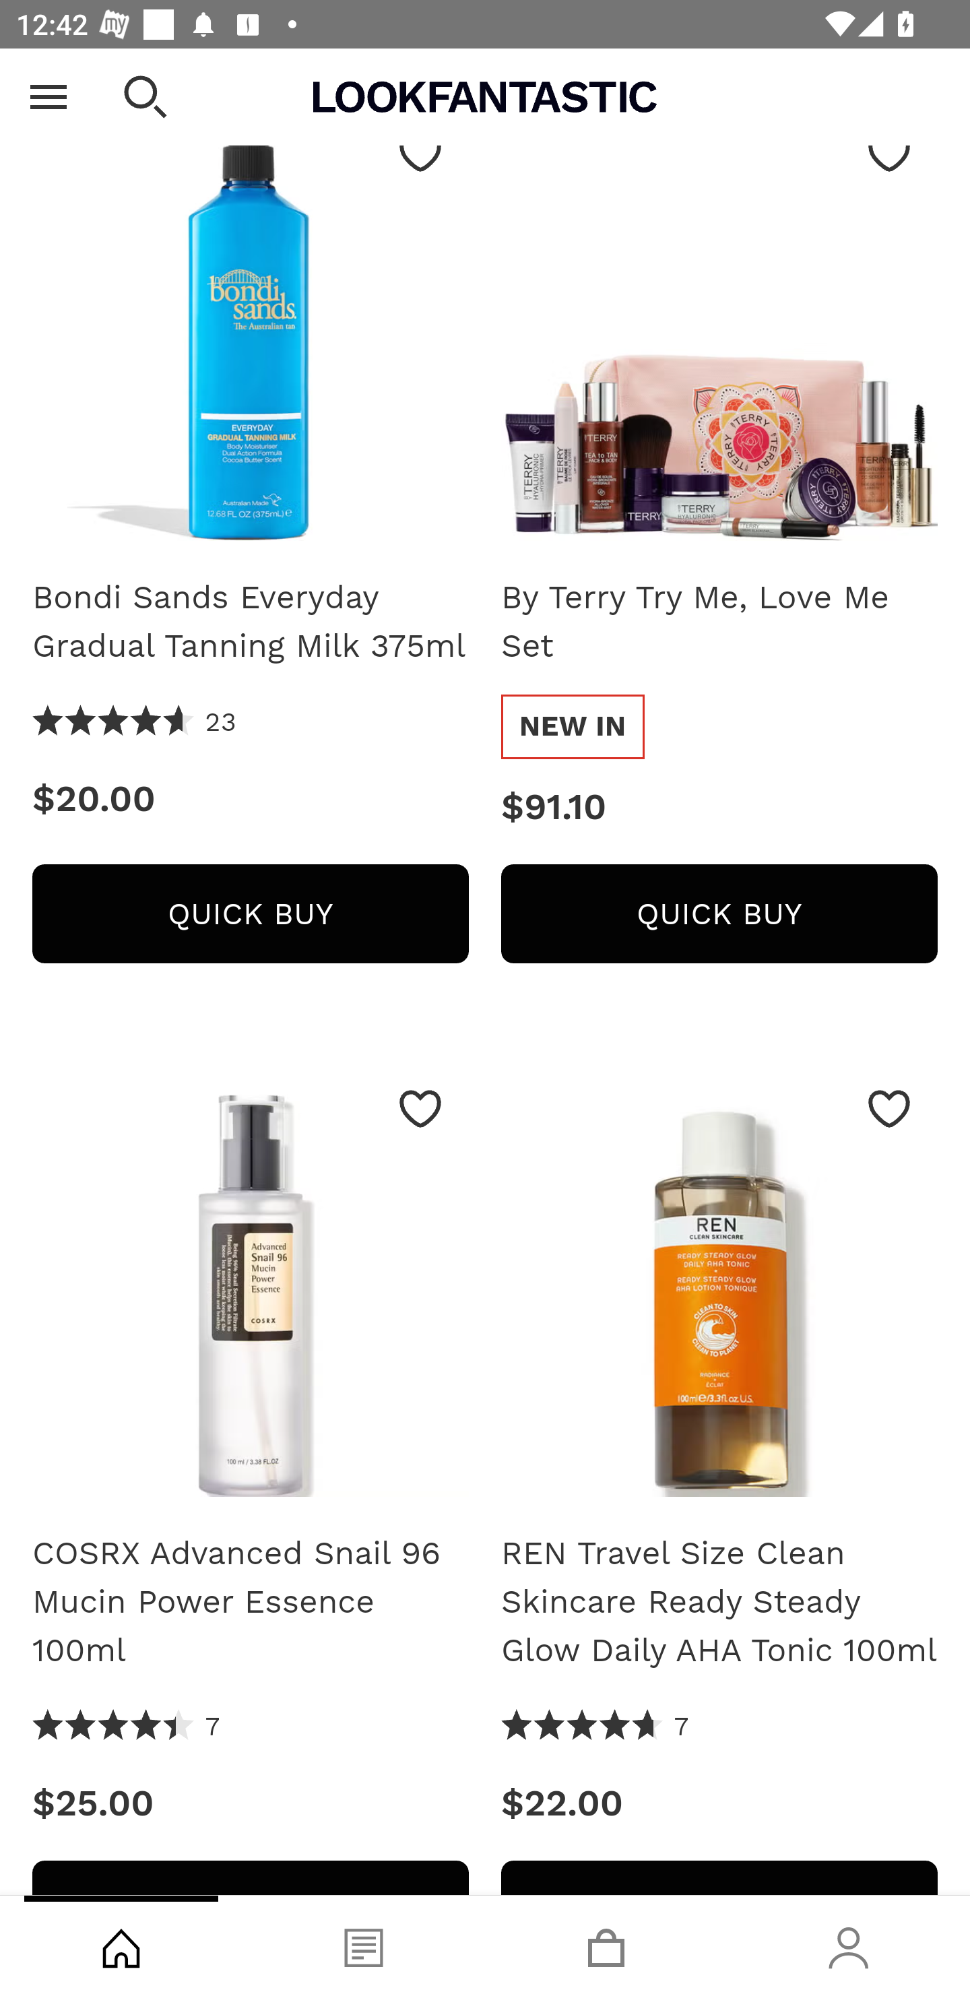 Image resolution: width=970 pixels, height=1994 pixels. I want to click on Blog, tab, 2 of 4, so click(364, 1945).